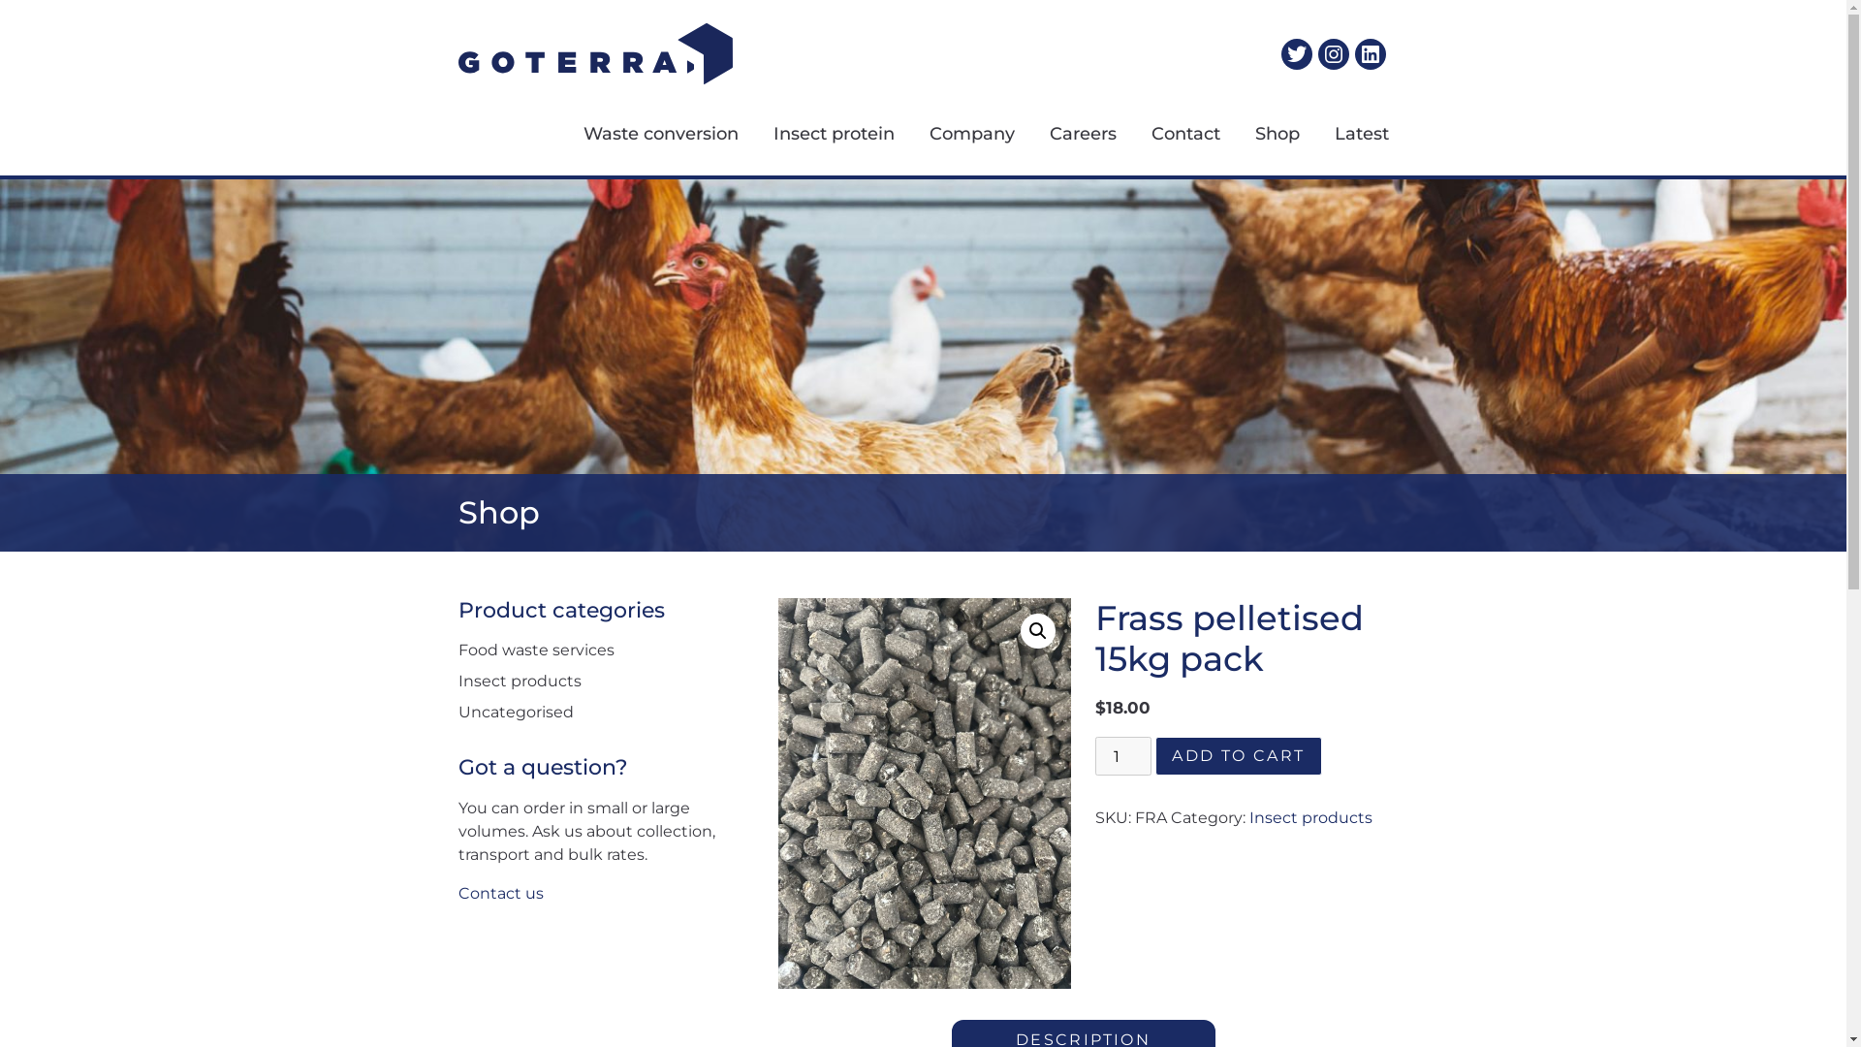 This screenshot has height=1047, width=1861. I want to click on Pelletized_Frass, so click(924, 793).